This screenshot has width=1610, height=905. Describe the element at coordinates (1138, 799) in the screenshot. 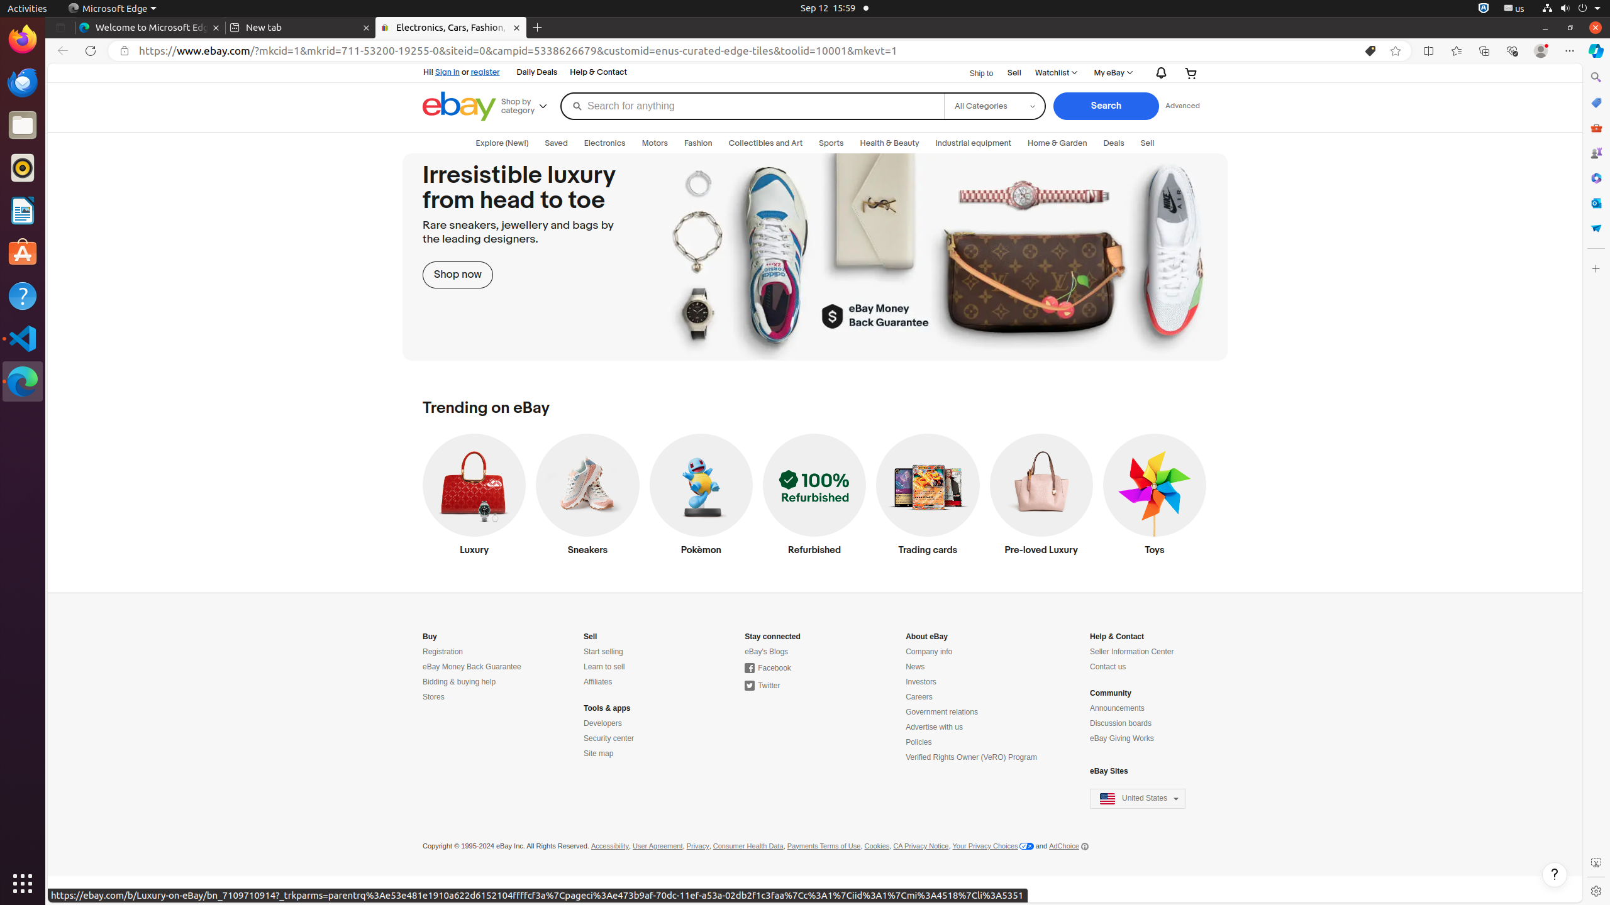

I see `eBay sites,United States` at that location.